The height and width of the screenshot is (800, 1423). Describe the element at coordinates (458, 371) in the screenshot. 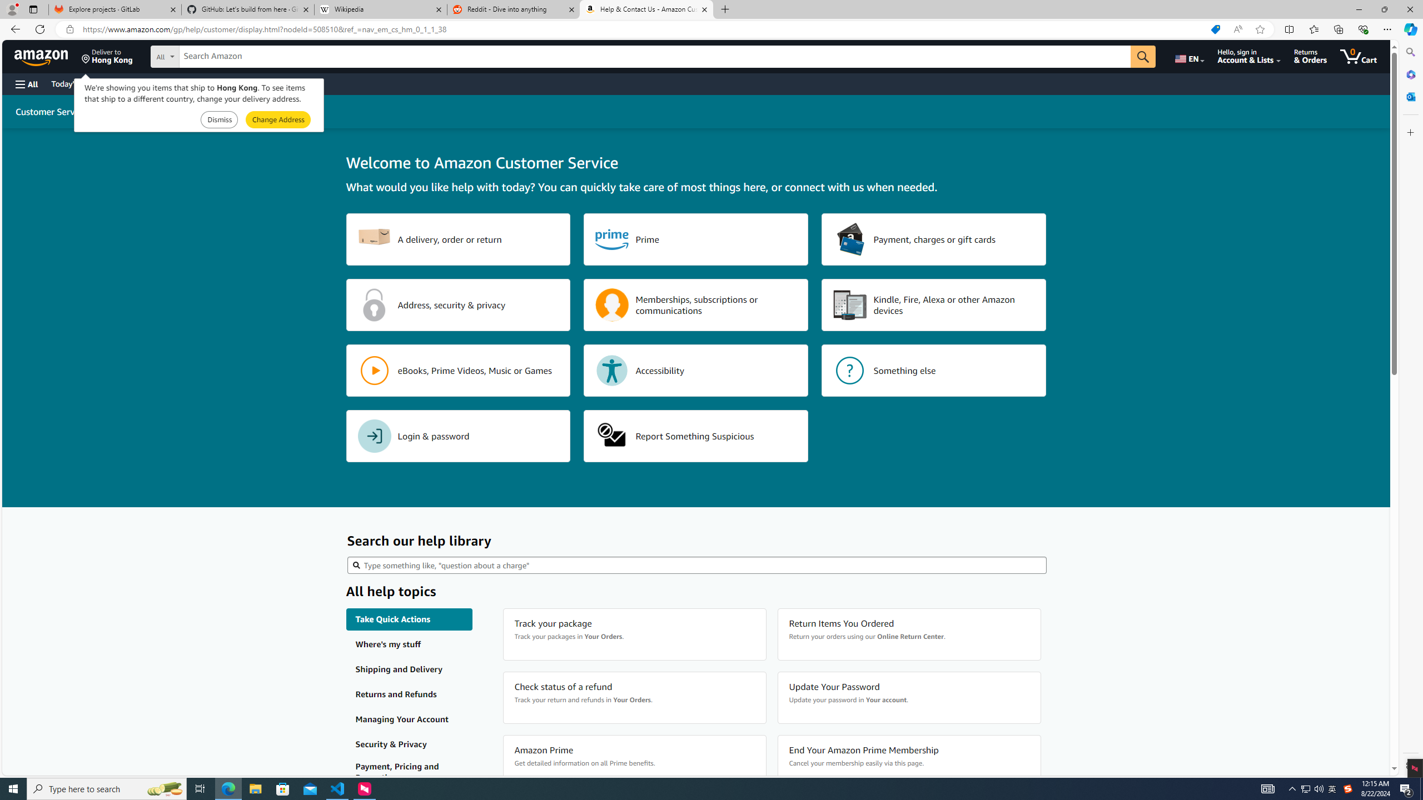

I see `eBooks, Prime Videos, Music or Games` at that location.